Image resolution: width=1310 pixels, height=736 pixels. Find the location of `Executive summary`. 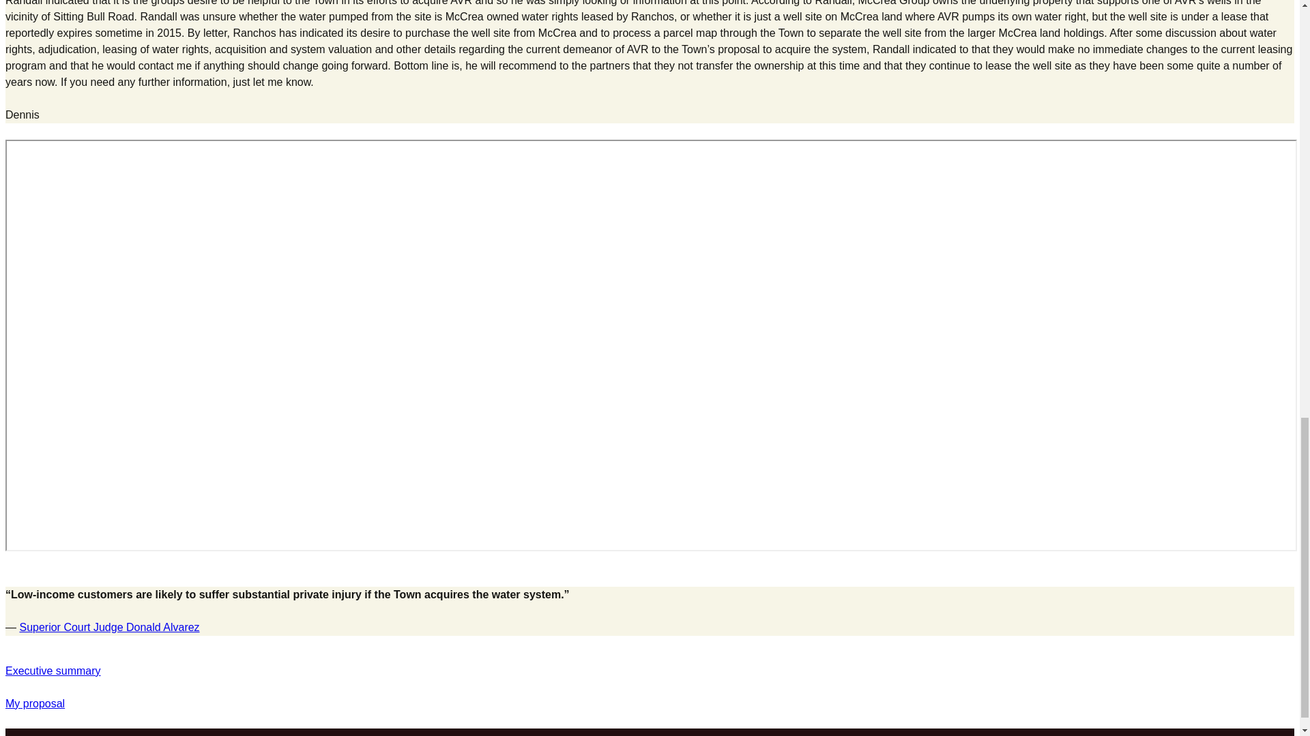

Executive summary is located at coordinates (53, 671).